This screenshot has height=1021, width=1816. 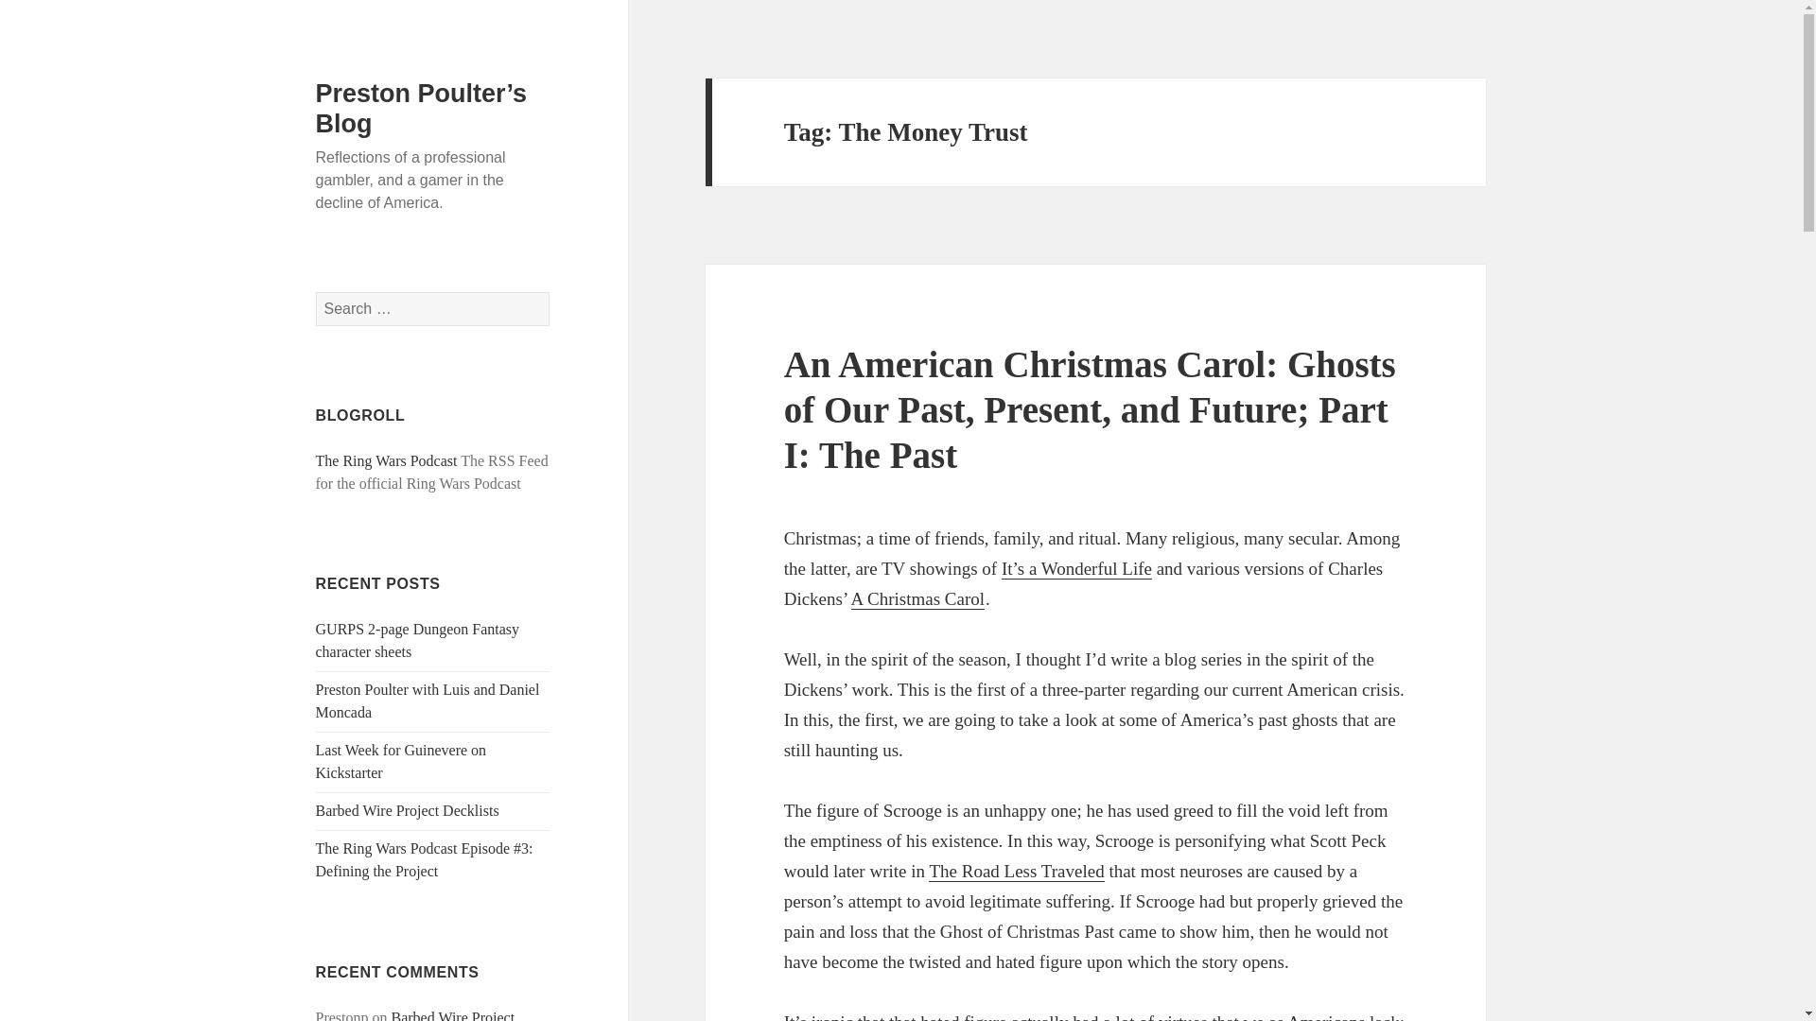 What do you see at coordinates (416, 1015) in the screenshot?
I see `Barbed Wire Project Decklists` at bounding box center [416, 1015].